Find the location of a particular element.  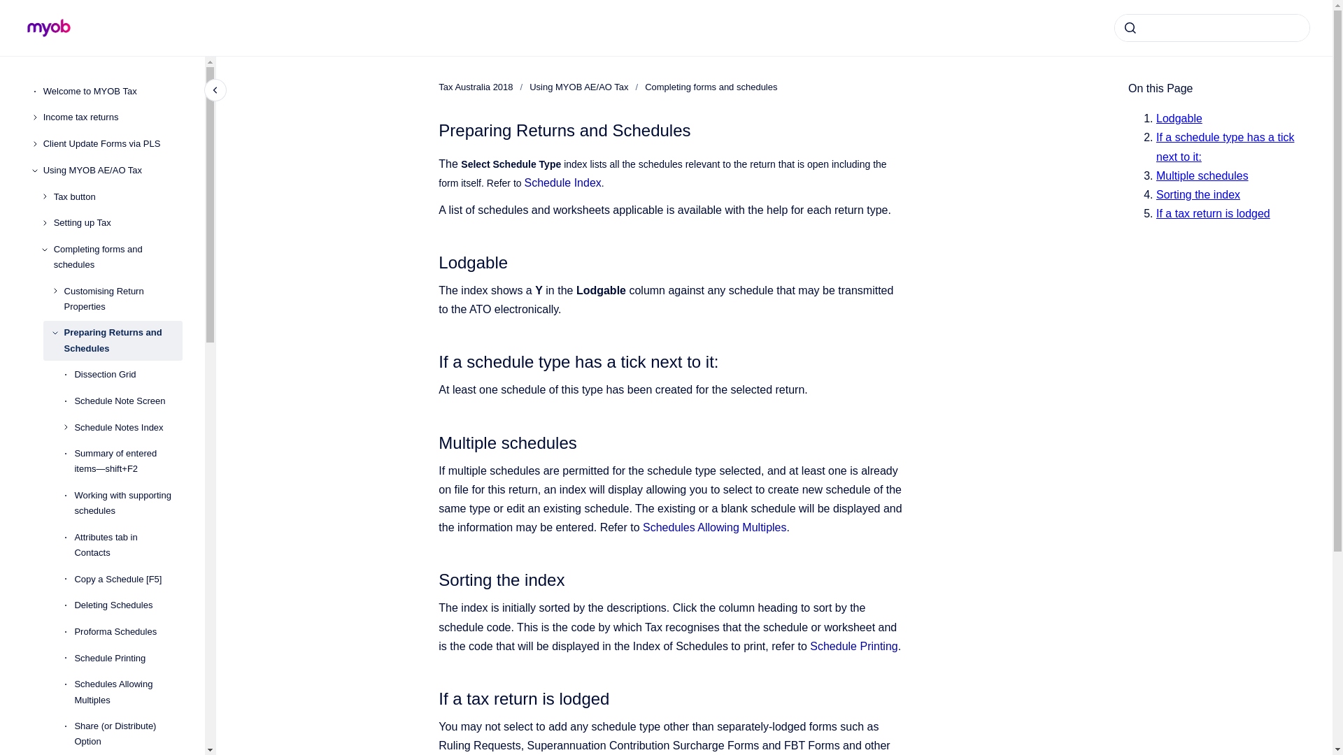

Schedule Notes Index is located at coordinates (128, 428).